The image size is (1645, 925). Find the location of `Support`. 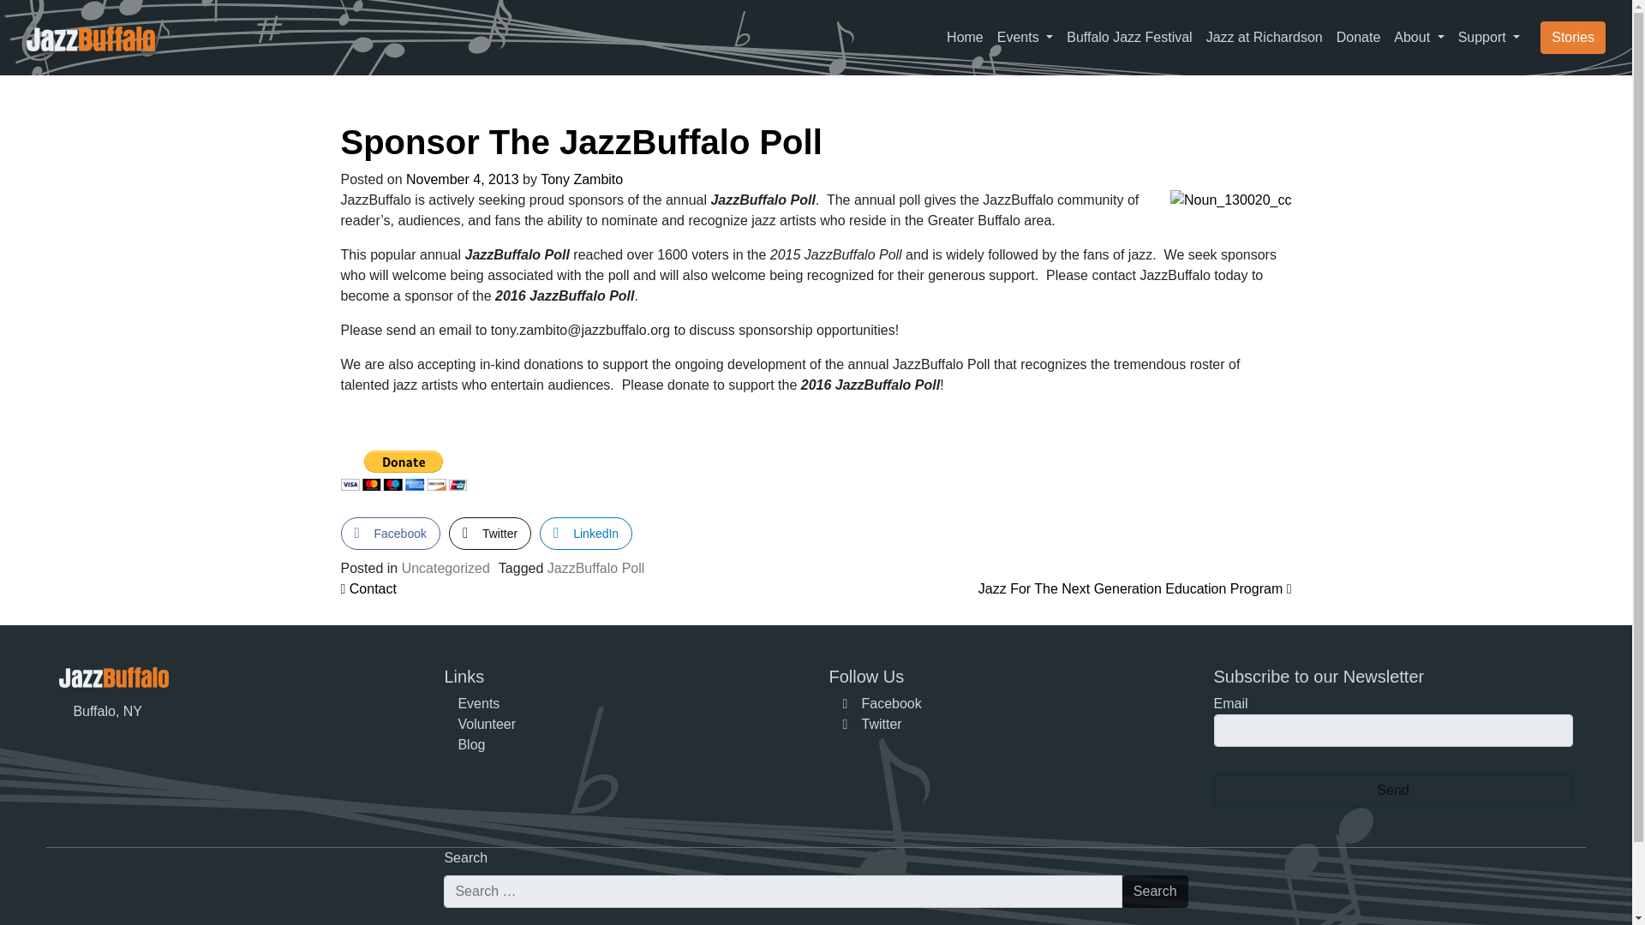

Support is located at coordinates (1489, 37).